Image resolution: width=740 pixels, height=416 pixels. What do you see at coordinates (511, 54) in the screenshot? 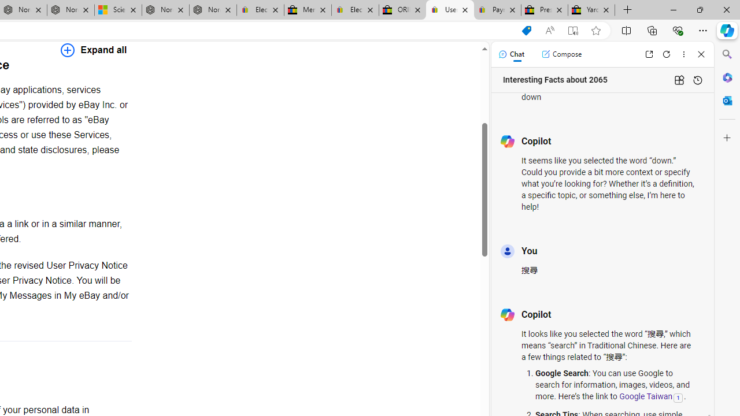
I see `Chat` at bounding box center [511, 54].